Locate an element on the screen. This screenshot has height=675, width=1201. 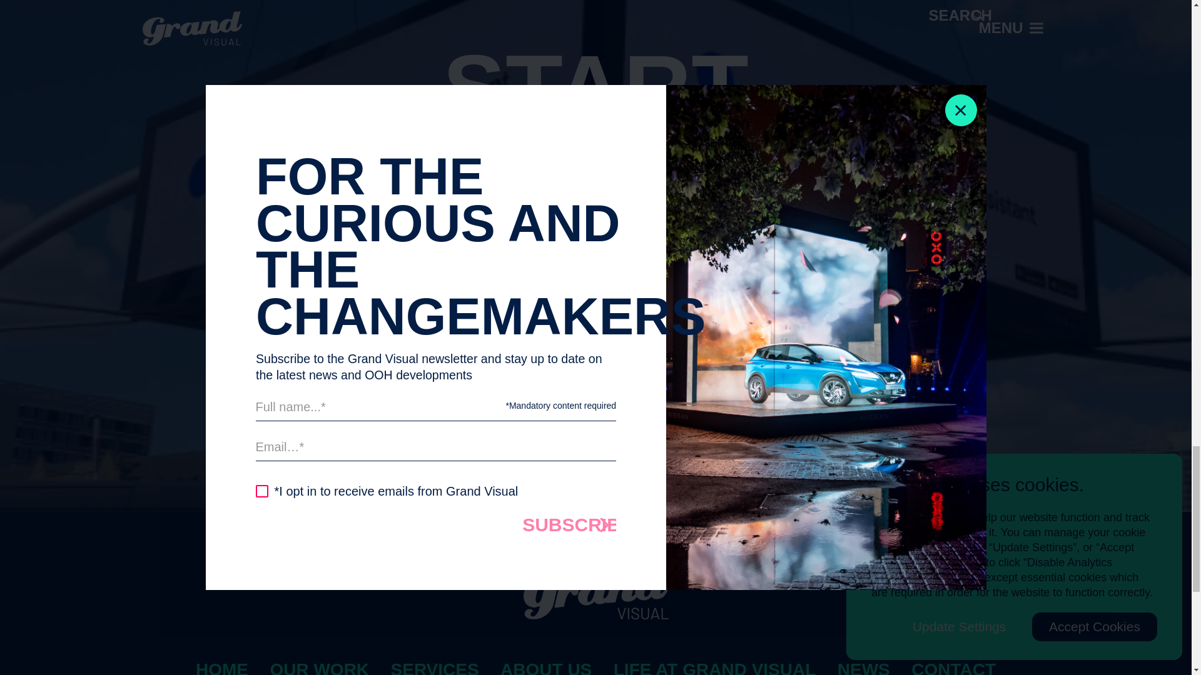
SERVICES is located at coordinates (435, 667).